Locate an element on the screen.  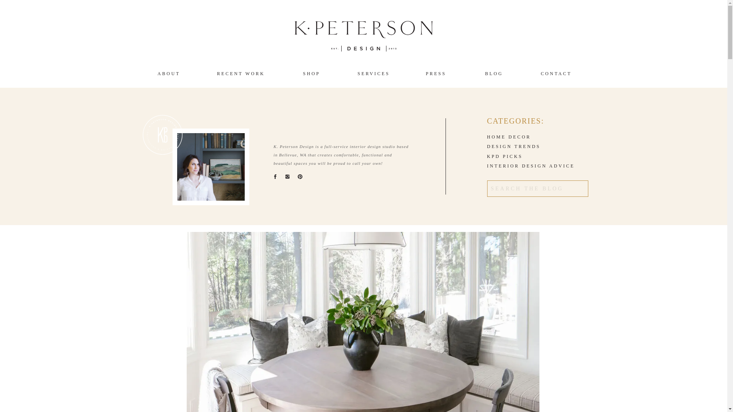
BLOG is located at coordinates (494, 72).